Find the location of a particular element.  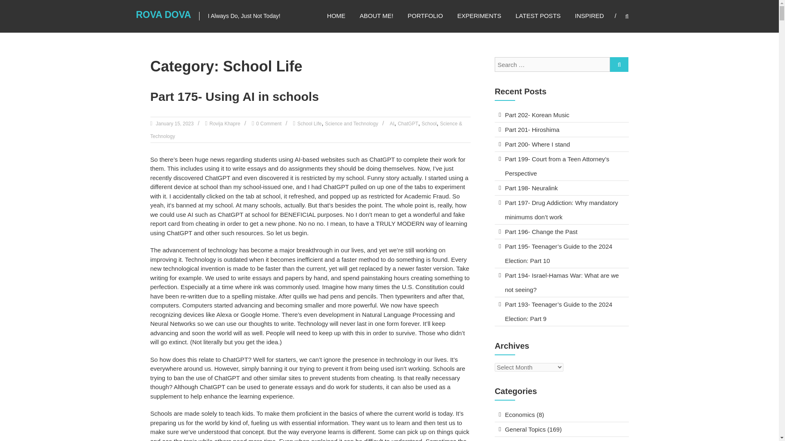

Rova Dova is located at coordinates (163, 14).